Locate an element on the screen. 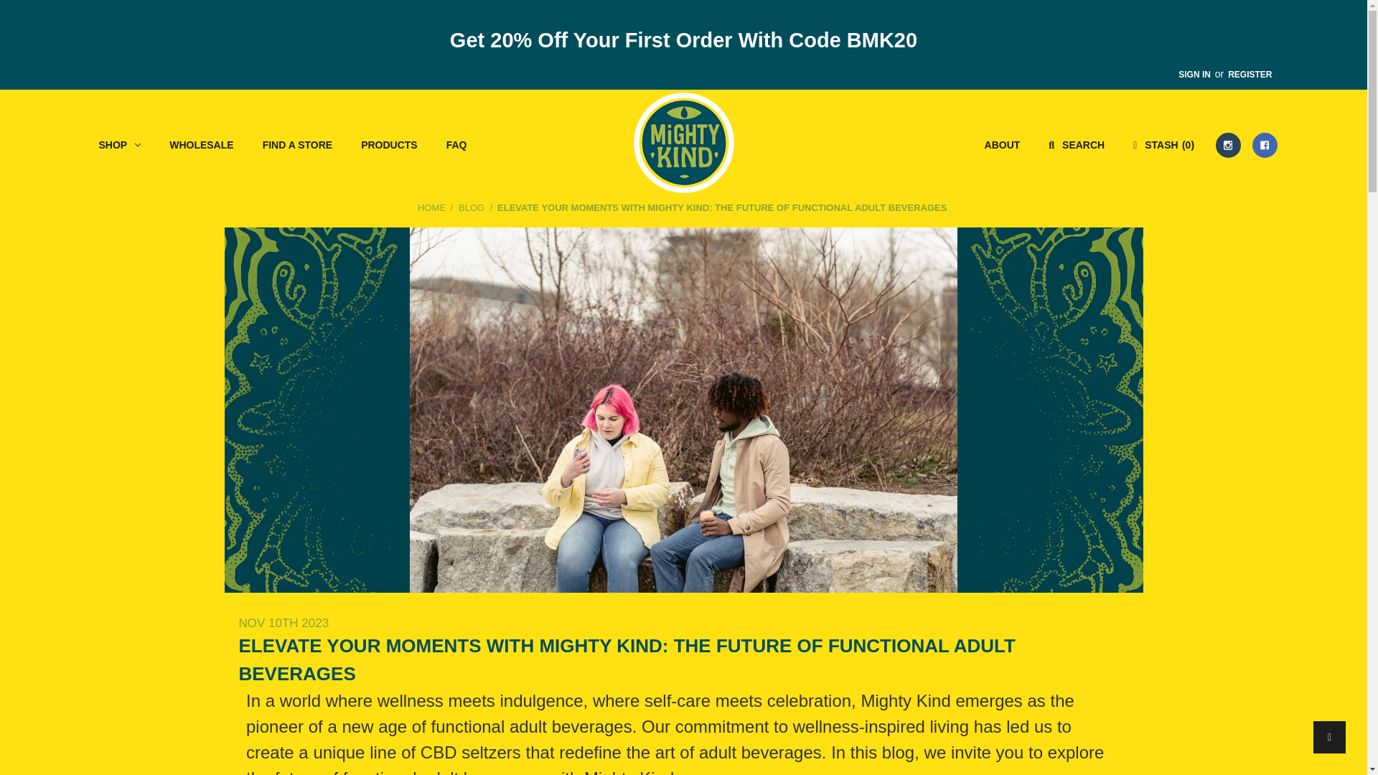 The image size is (1378, 775). STASH 0 is located at coordinates (1163, 145).